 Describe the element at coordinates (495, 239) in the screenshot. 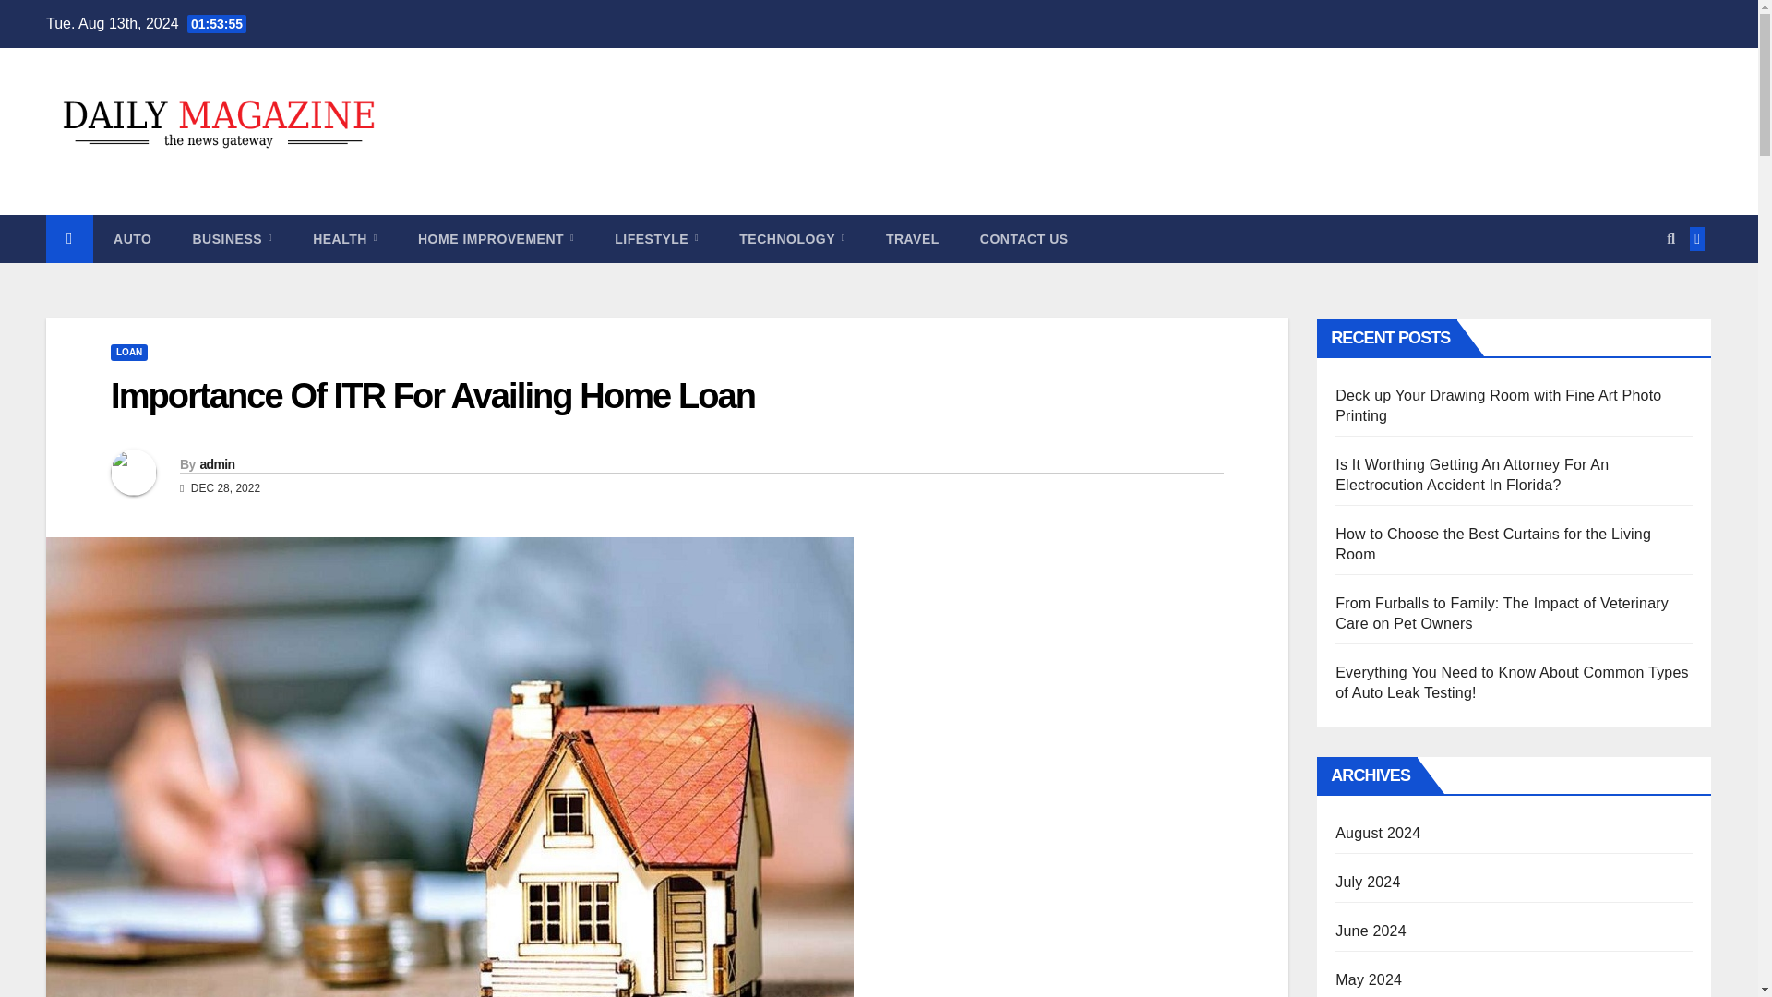

I see `Home Improvement` at that location.